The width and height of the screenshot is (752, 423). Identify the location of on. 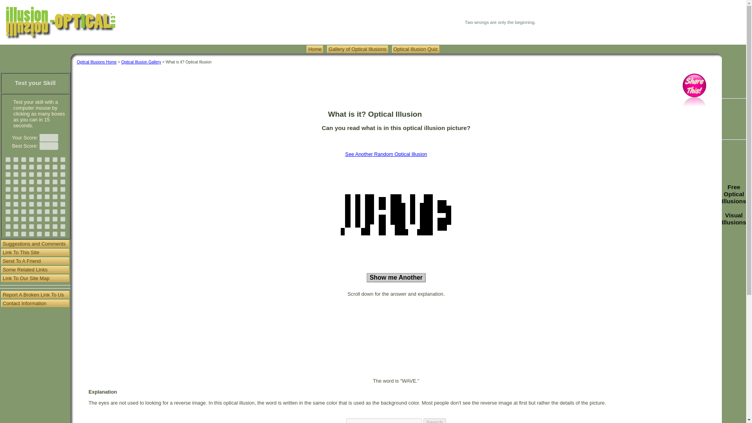
(8, 167).